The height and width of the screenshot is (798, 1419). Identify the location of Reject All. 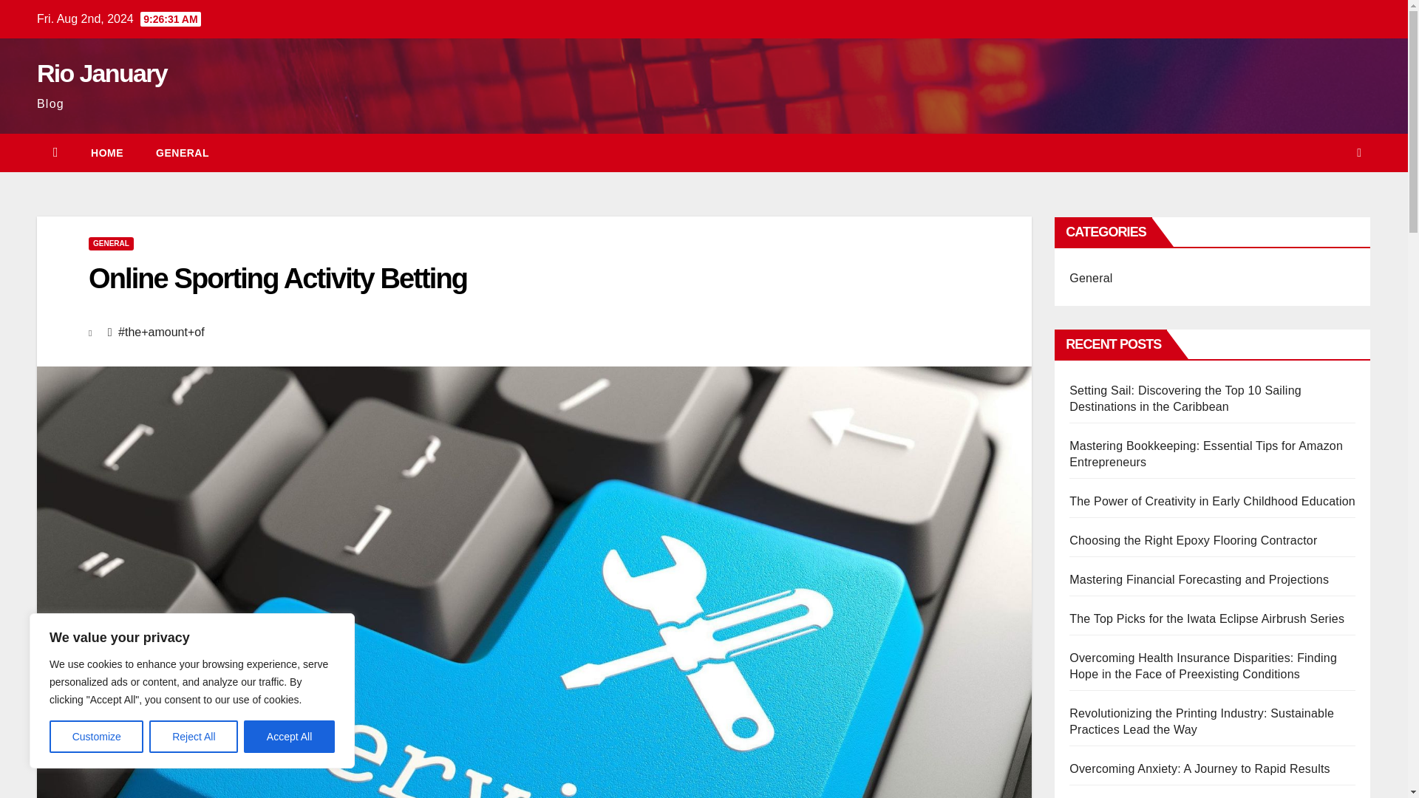
(194, 737).